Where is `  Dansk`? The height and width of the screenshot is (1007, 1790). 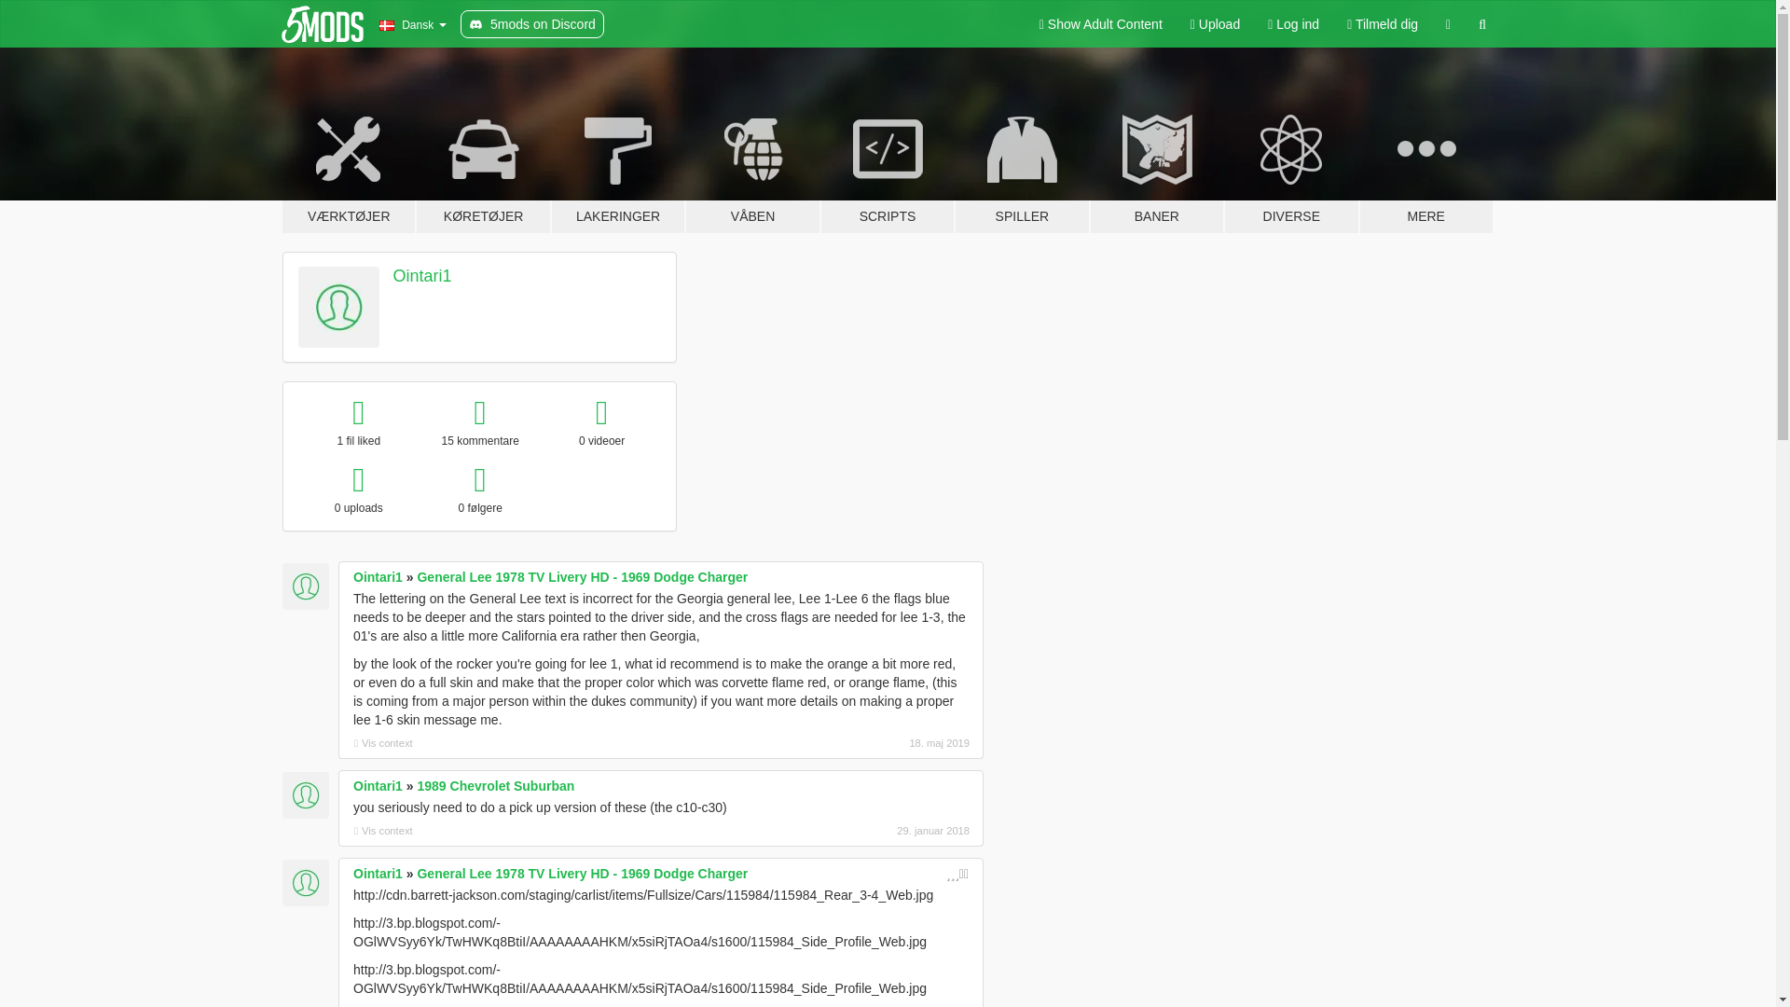   Dansk is located at coordinates (412, 24).